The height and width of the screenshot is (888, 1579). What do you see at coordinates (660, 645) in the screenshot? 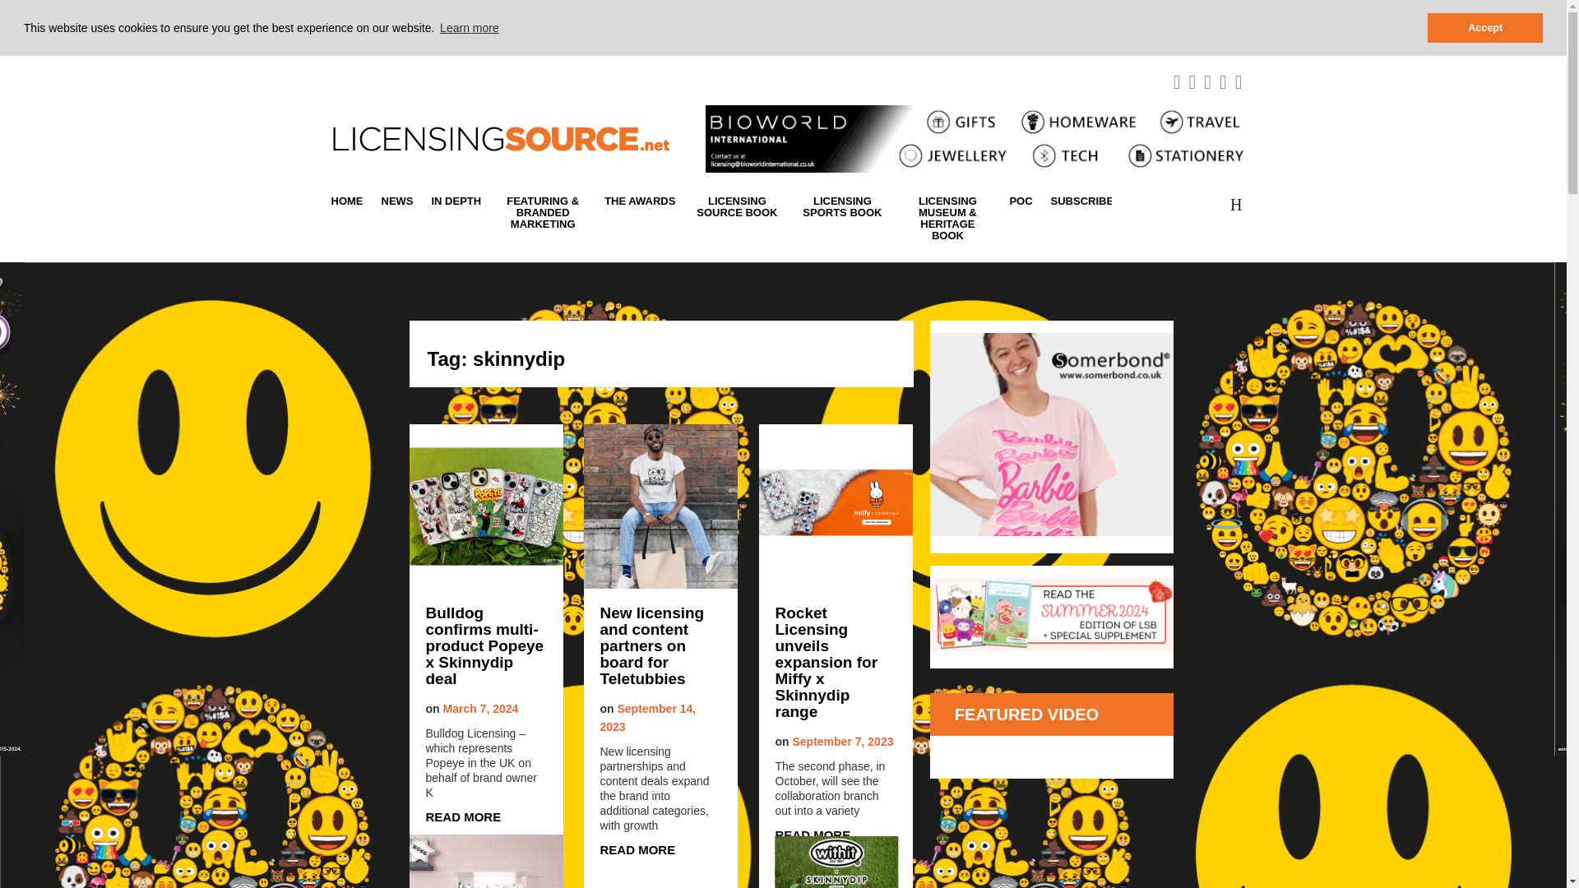
I see `New licensing and content partners on board for Teletubbies` at bounding box center [660, 645].